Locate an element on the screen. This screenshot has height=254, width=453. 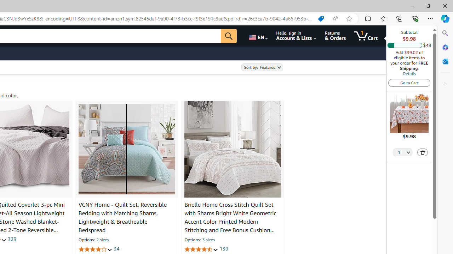
Choose a language for shopping. is located at coordinates (258, 36).